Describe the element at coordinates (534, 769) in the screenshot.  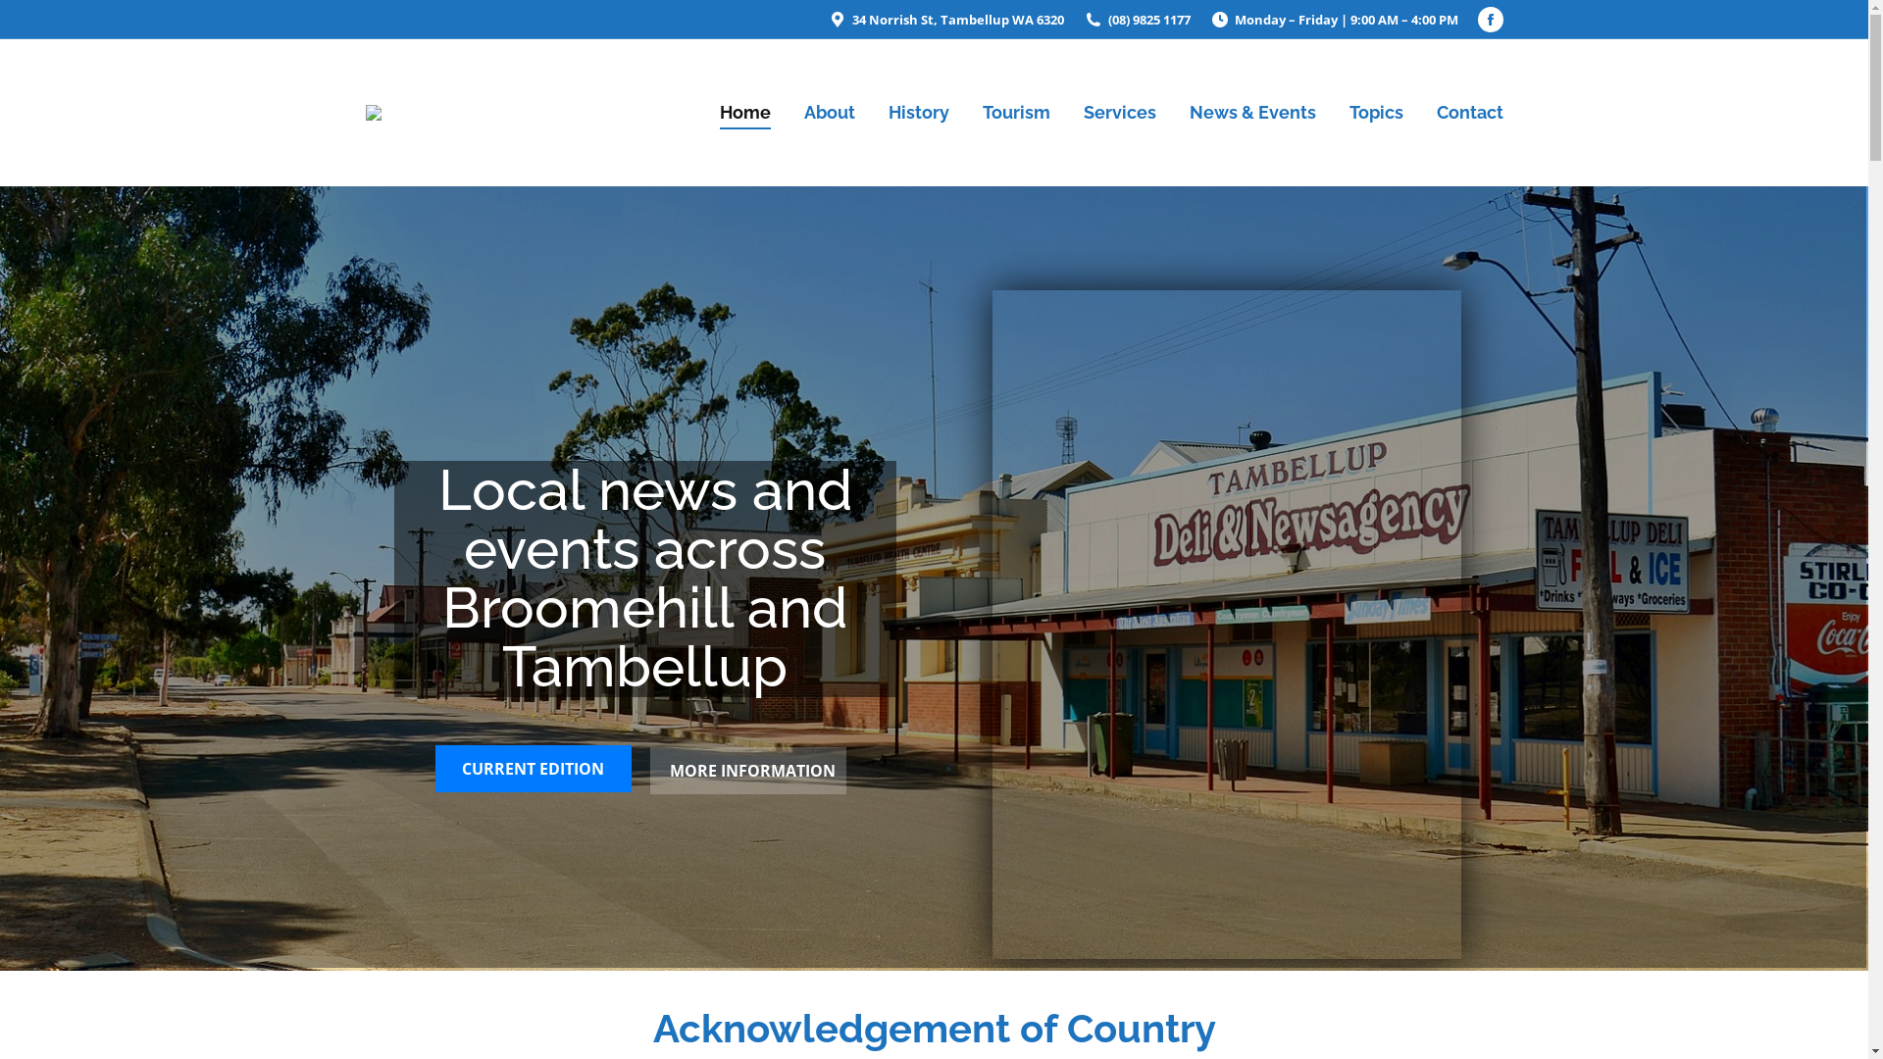
I see `CURRENT EDITION` at that location.